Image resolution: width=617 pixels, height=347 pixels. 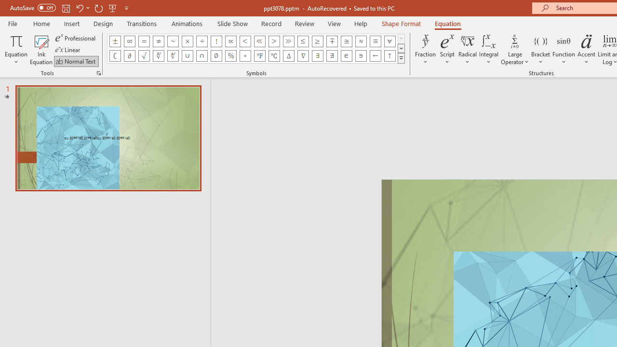 I want to click on Equation Symbol Degrees, so click(x=245, y=56).